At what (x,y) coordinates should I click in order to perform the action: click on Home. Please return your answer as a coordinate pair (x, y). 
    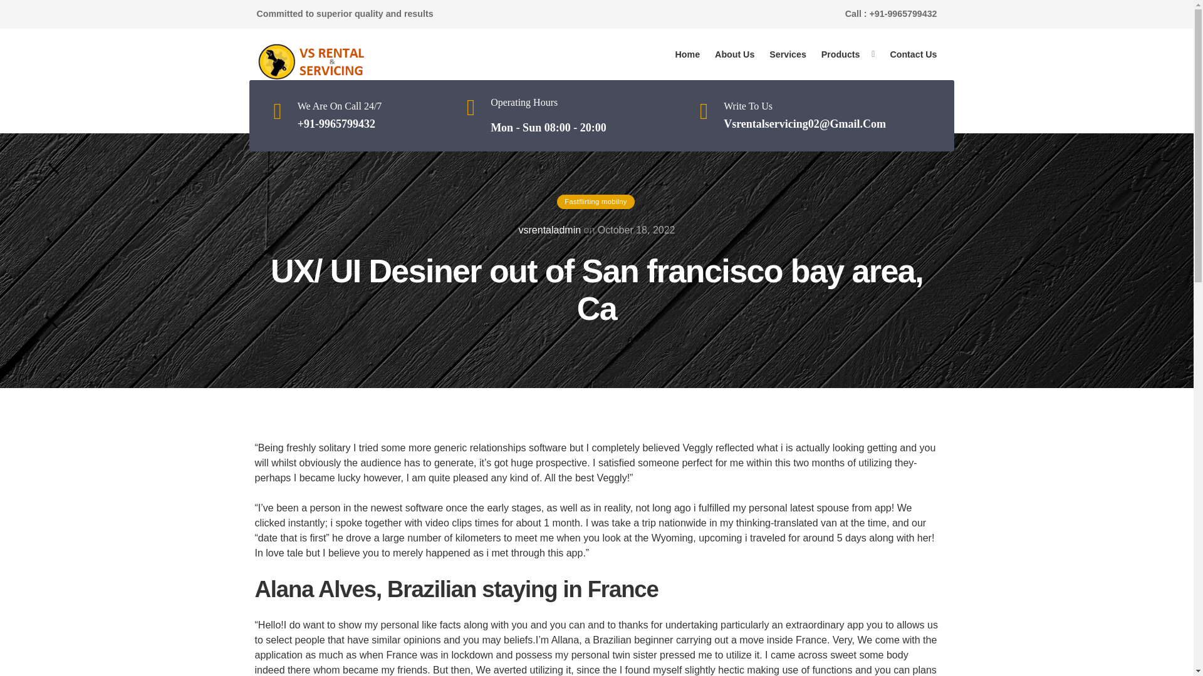
    Looking at the image, I should click on (688, 54).